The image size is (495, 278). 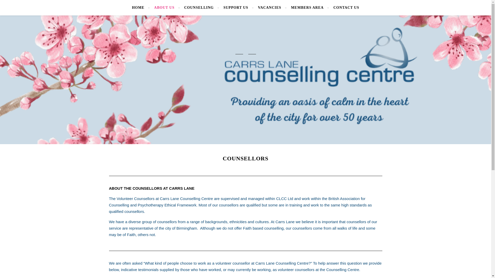 I want to click on SUPPORT US, so click(x=236, y=8).